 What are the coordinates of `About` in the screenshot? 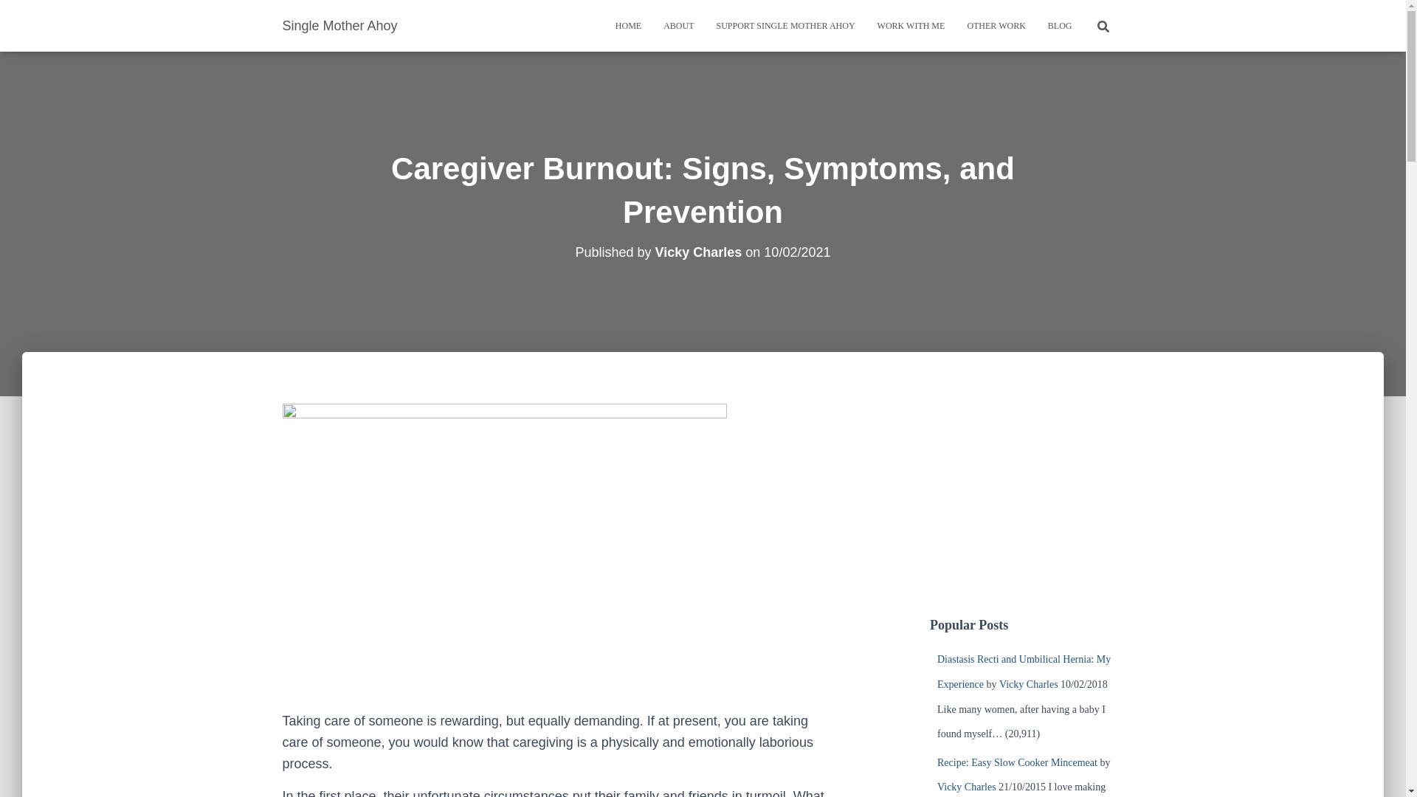 It's located at (678, 25).